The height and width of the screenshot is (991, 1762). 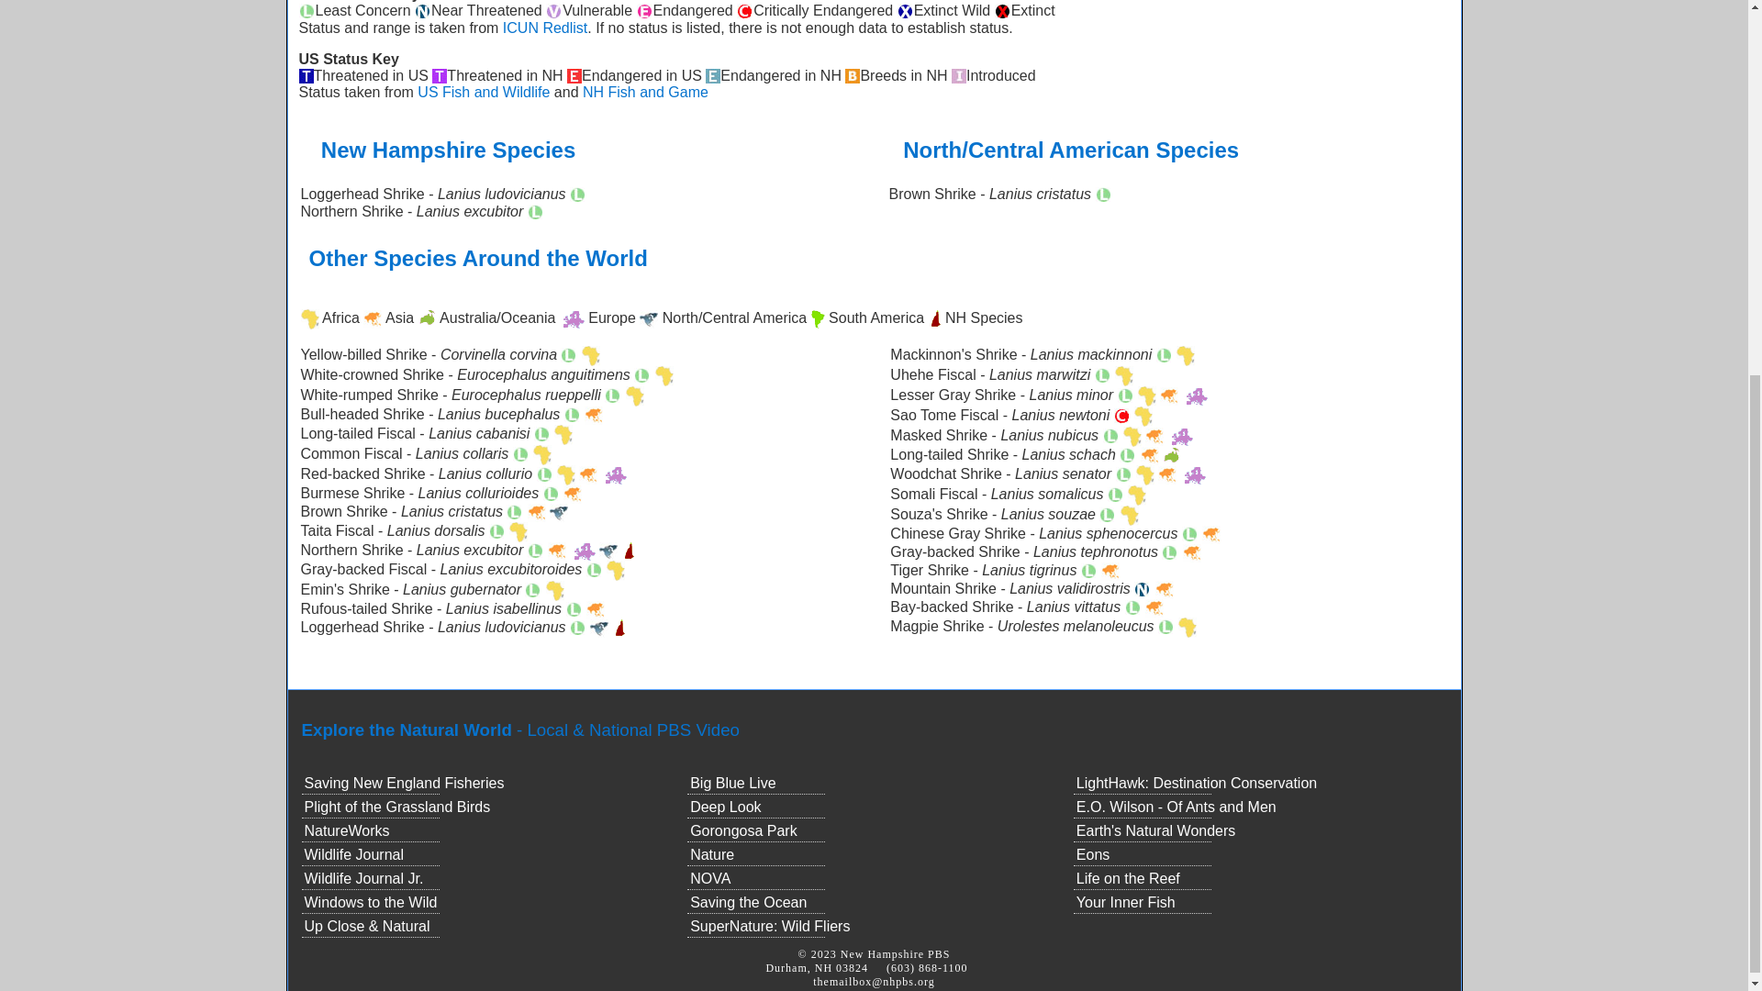 What do you see at coordinates (398, 806) in the screenshot?
I see `Plight of the Grassland Birds` at bounding box center [398, 806].